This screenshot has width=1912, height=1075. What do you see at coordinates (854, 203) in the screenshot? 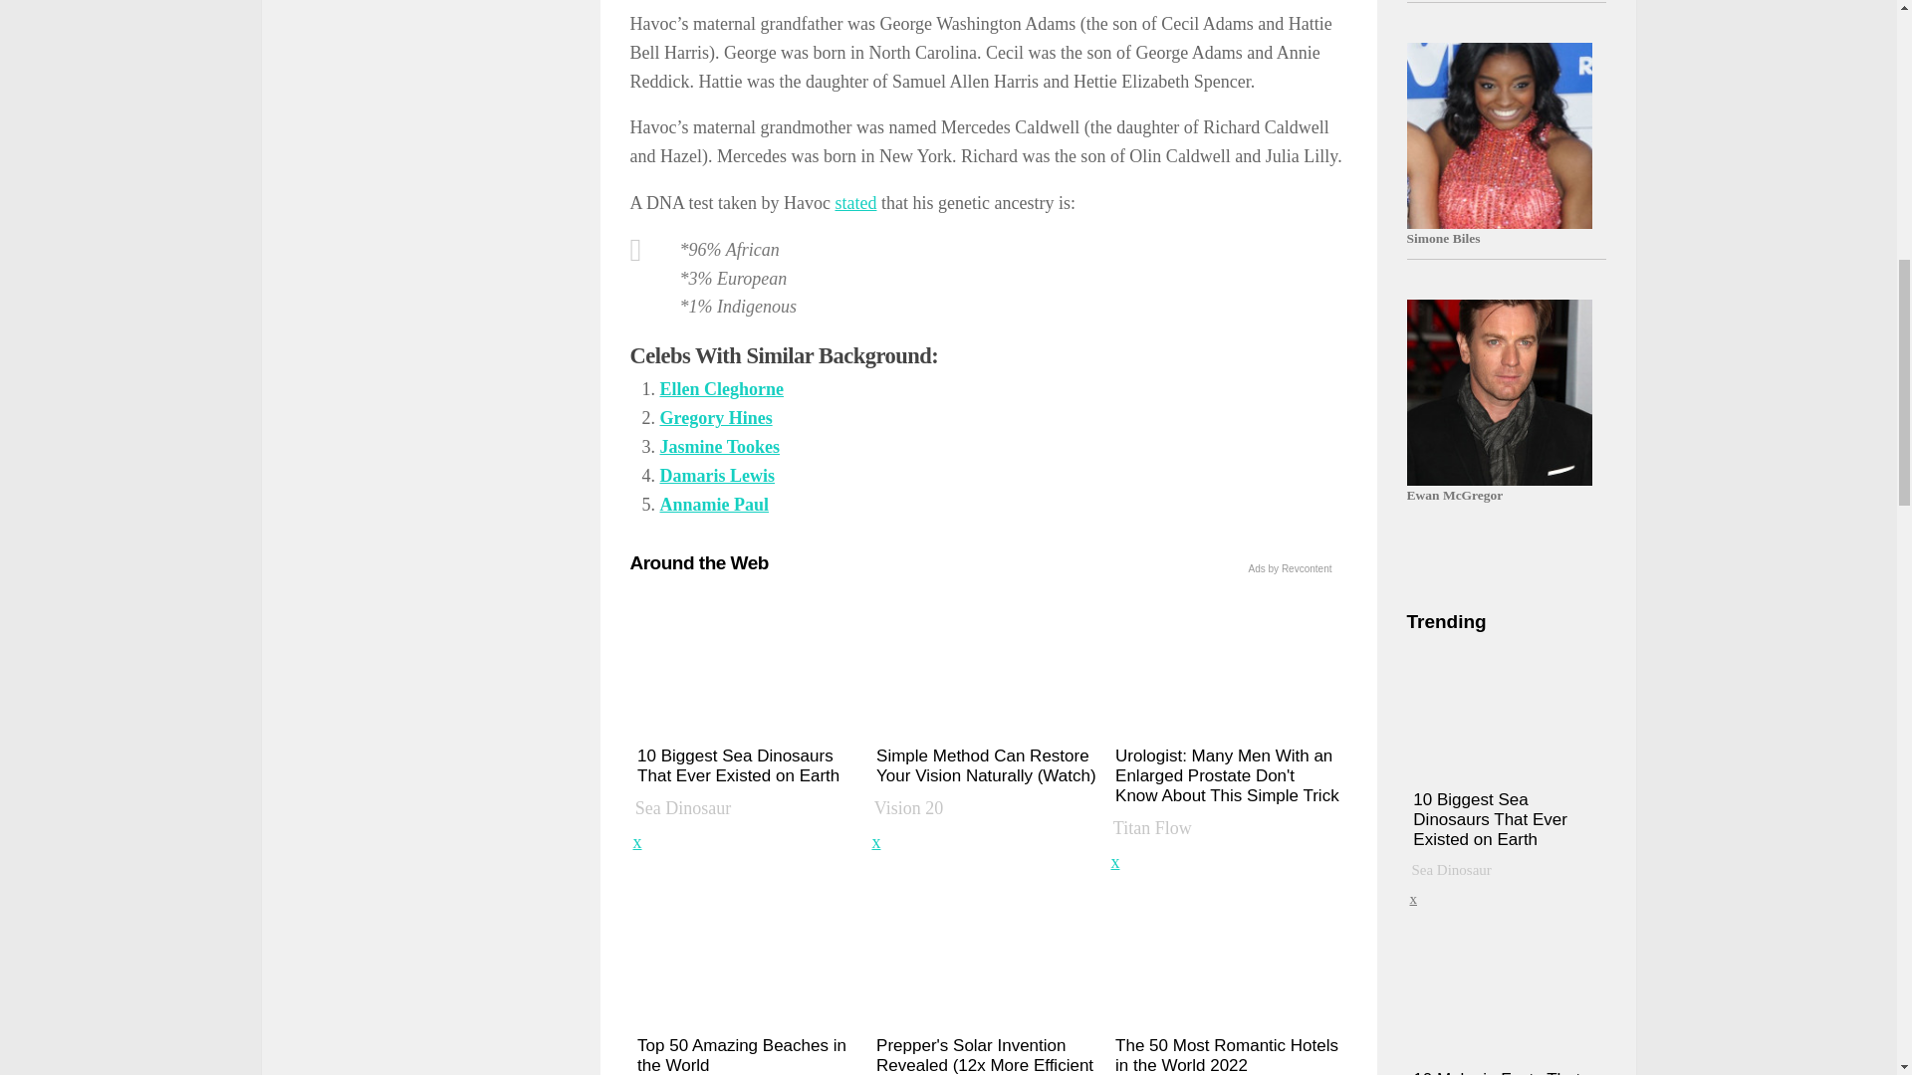
I see `stated` at bounding box center [854, 203].